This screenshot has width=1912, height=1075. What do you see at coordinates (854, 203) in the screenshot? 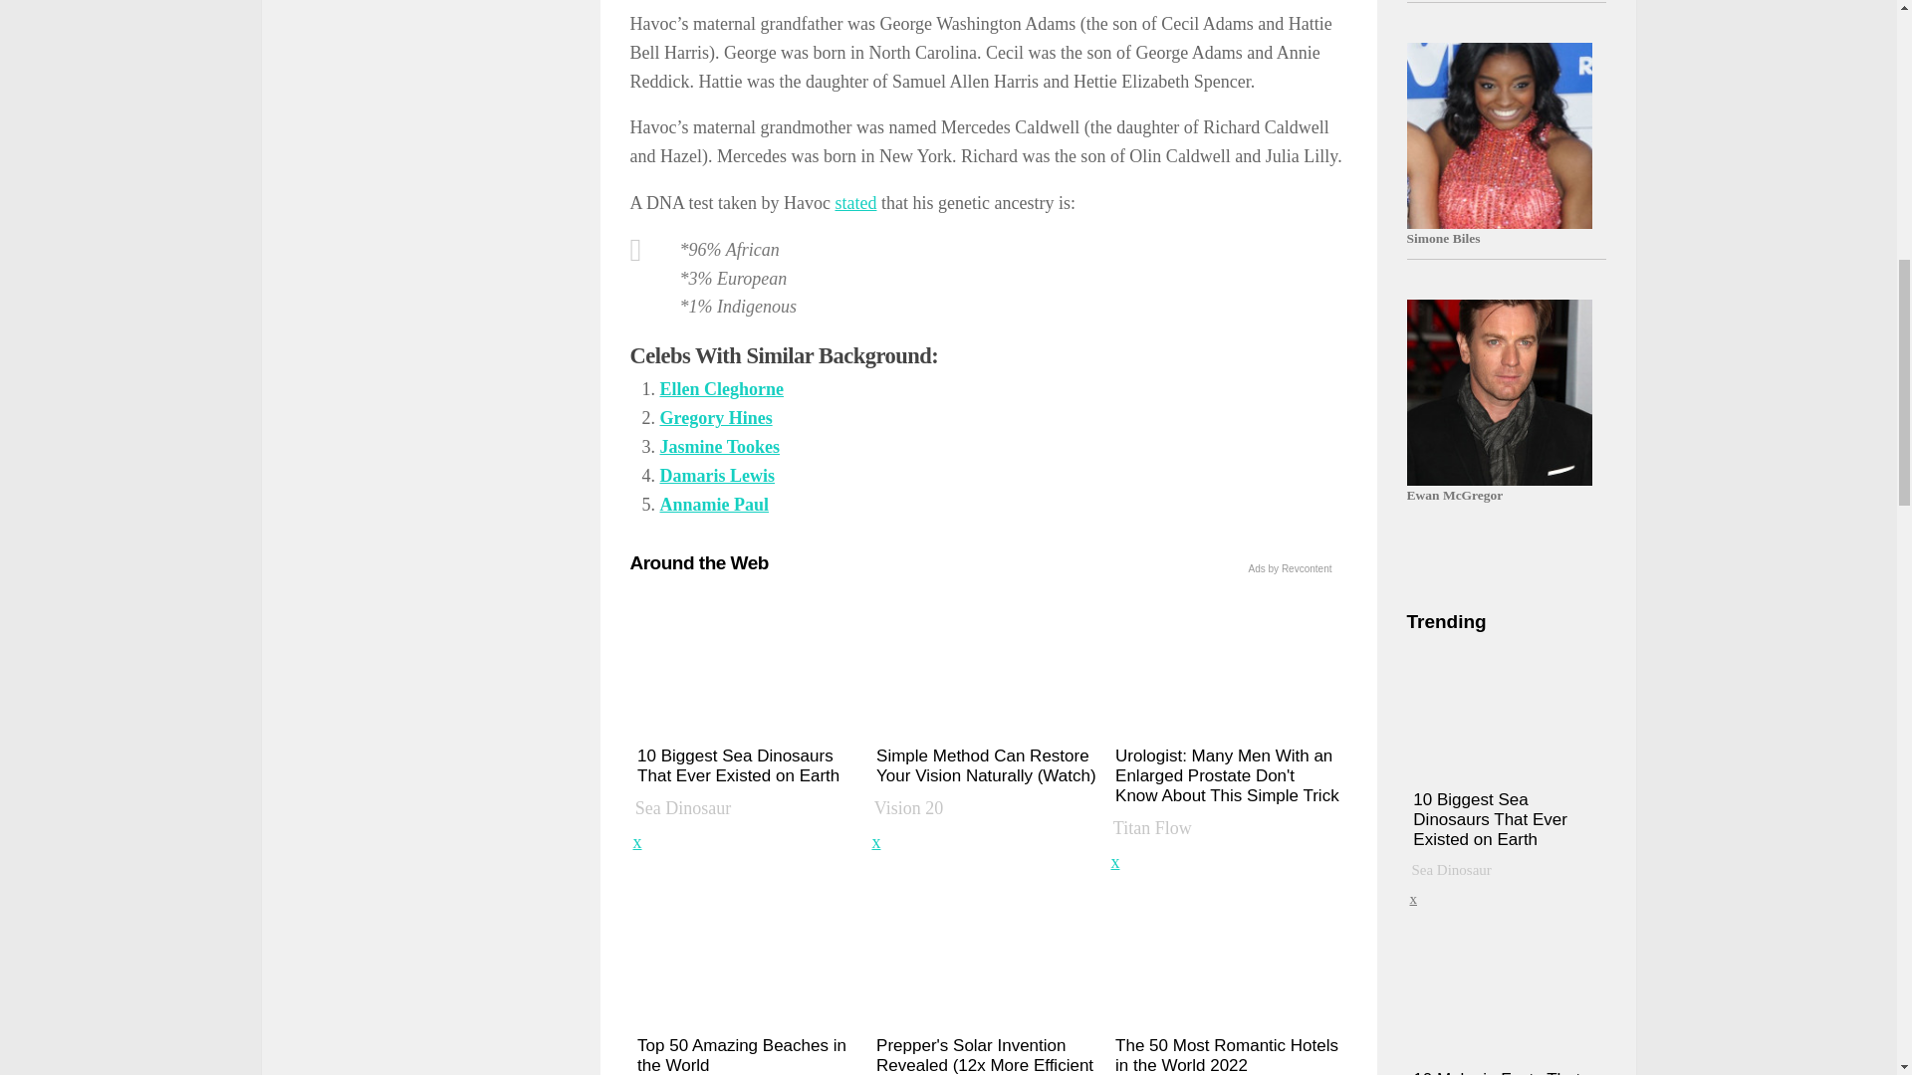
I see `stated` at bounding box center [854, 203].